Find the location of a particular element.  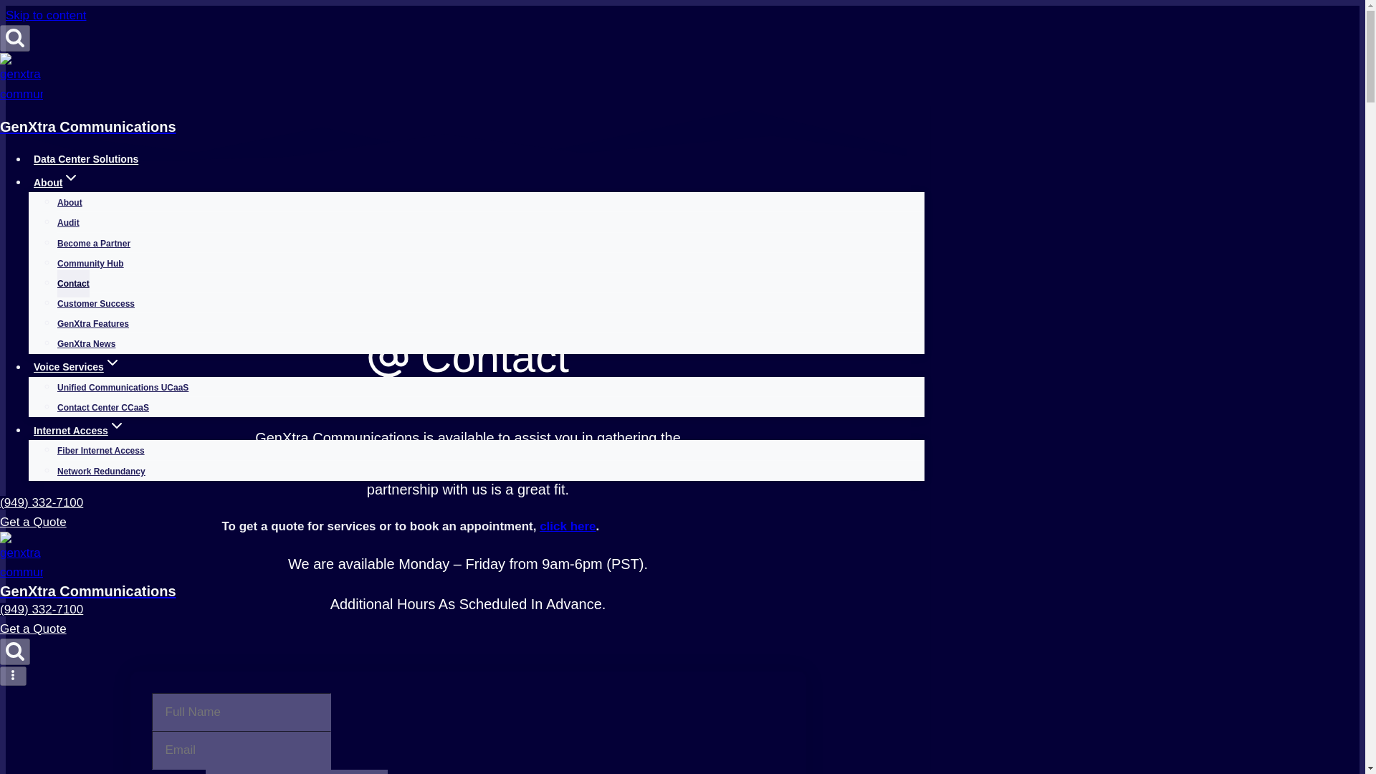

Skip to content is located at coordinates (45, 15).